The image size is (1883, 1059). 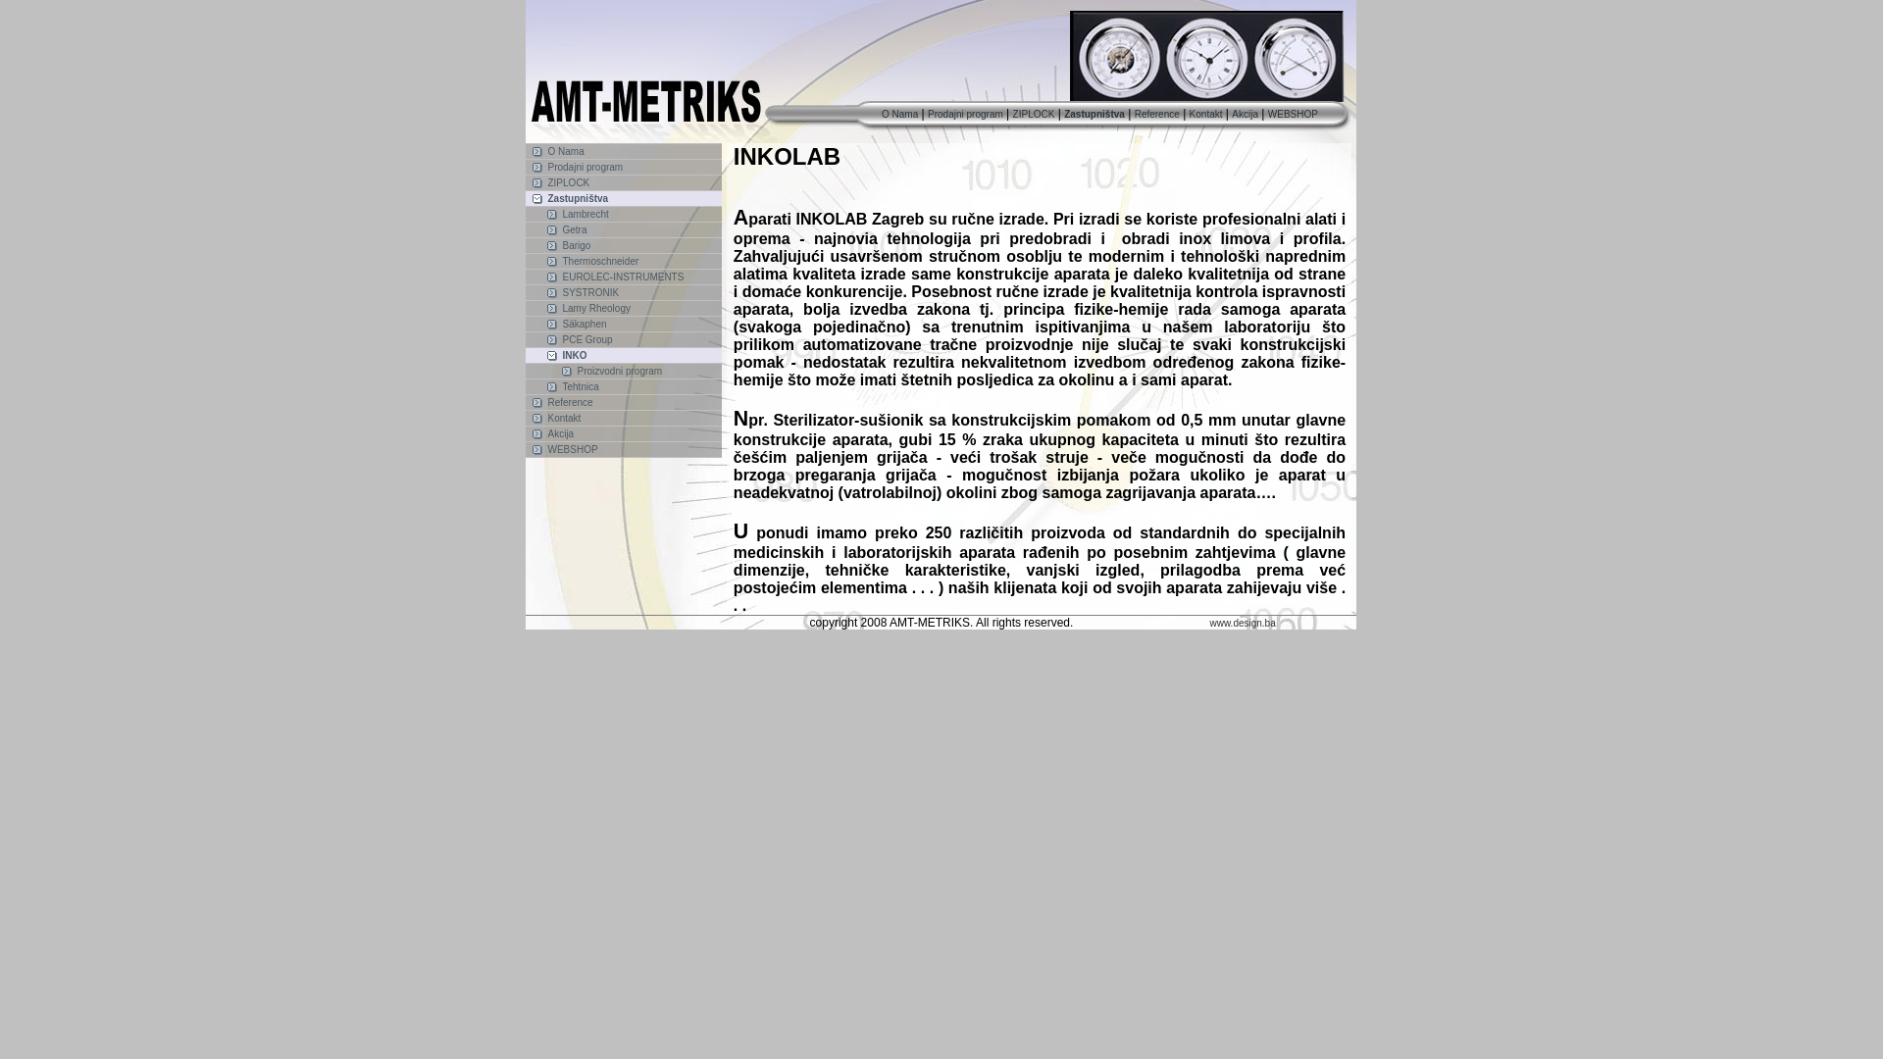 I want to click on Lambrecht, so click(x=624, y=214).